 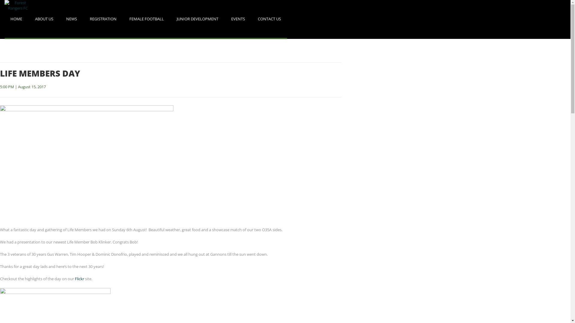 I want to click on Flickr, so click(x=80, y=279).